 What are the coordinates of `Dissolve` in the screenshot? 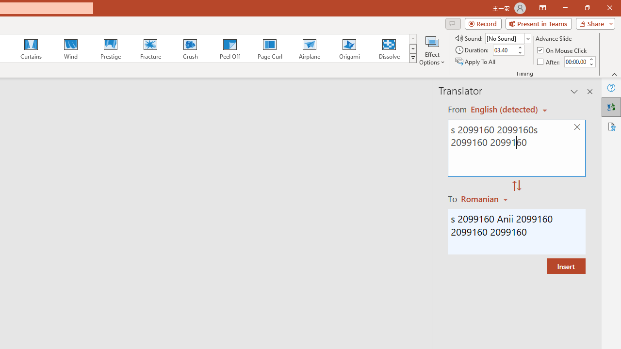 It's located at (389, 48).